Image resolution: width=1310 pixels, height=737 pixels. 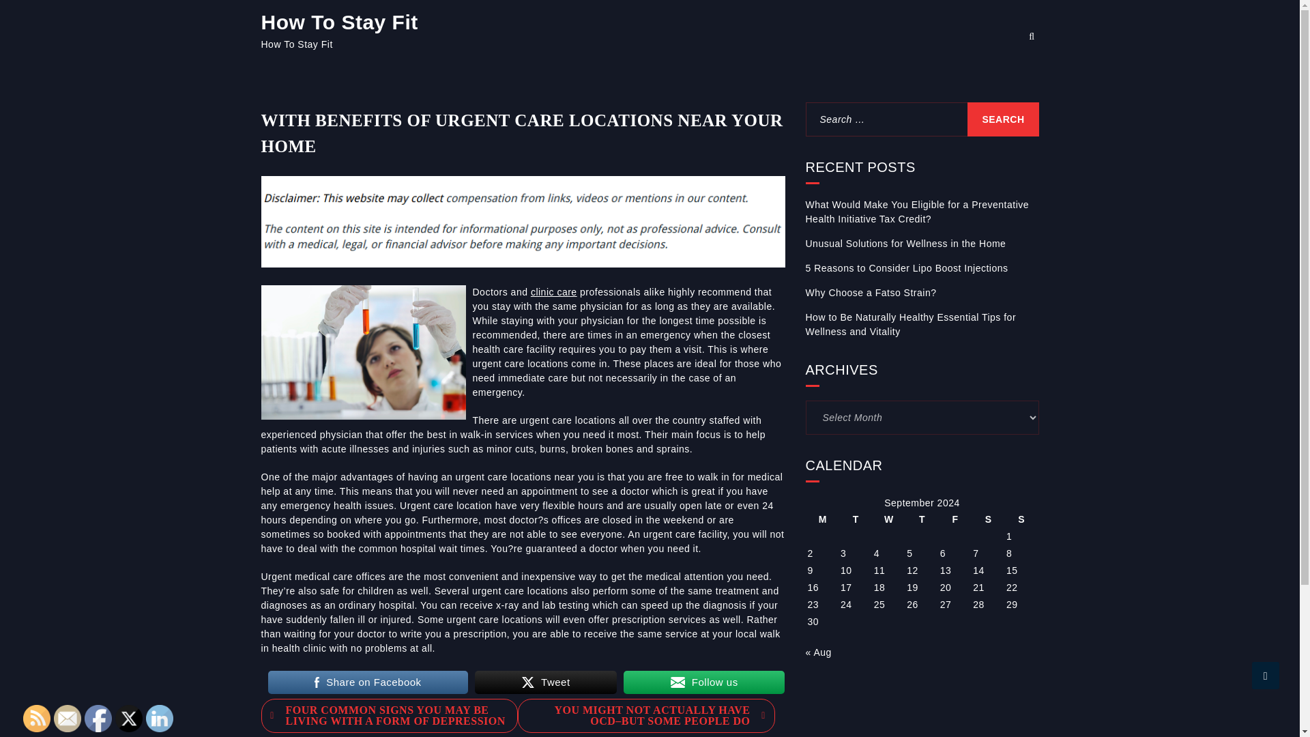 What do you see at coordinates (554, 292) in the screenshot?
I see `For more about Upmc urgent care` at bounding box center [554, 292].